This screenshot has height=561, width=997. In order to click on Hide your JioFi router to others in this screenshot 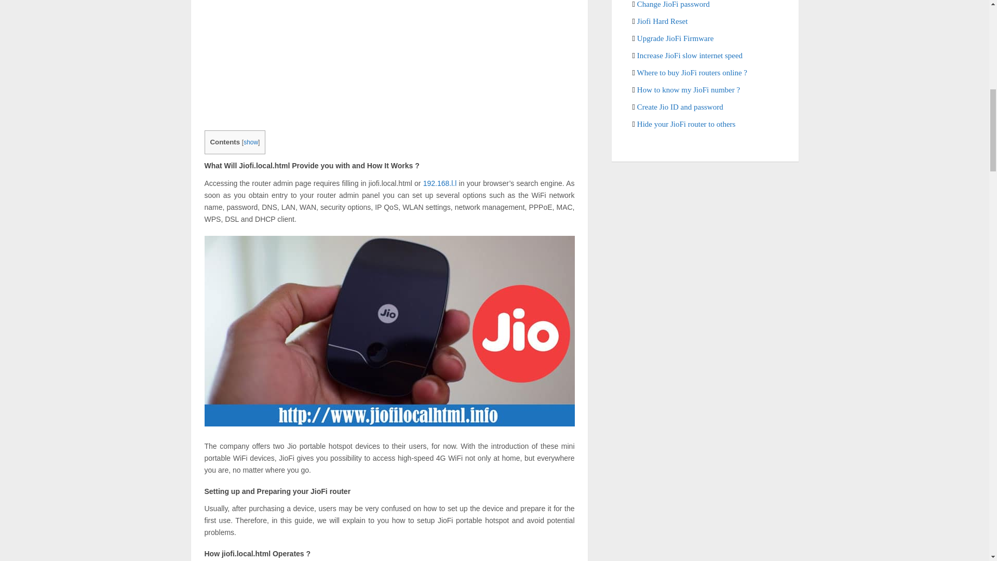, I will do `click(686, 124)`.